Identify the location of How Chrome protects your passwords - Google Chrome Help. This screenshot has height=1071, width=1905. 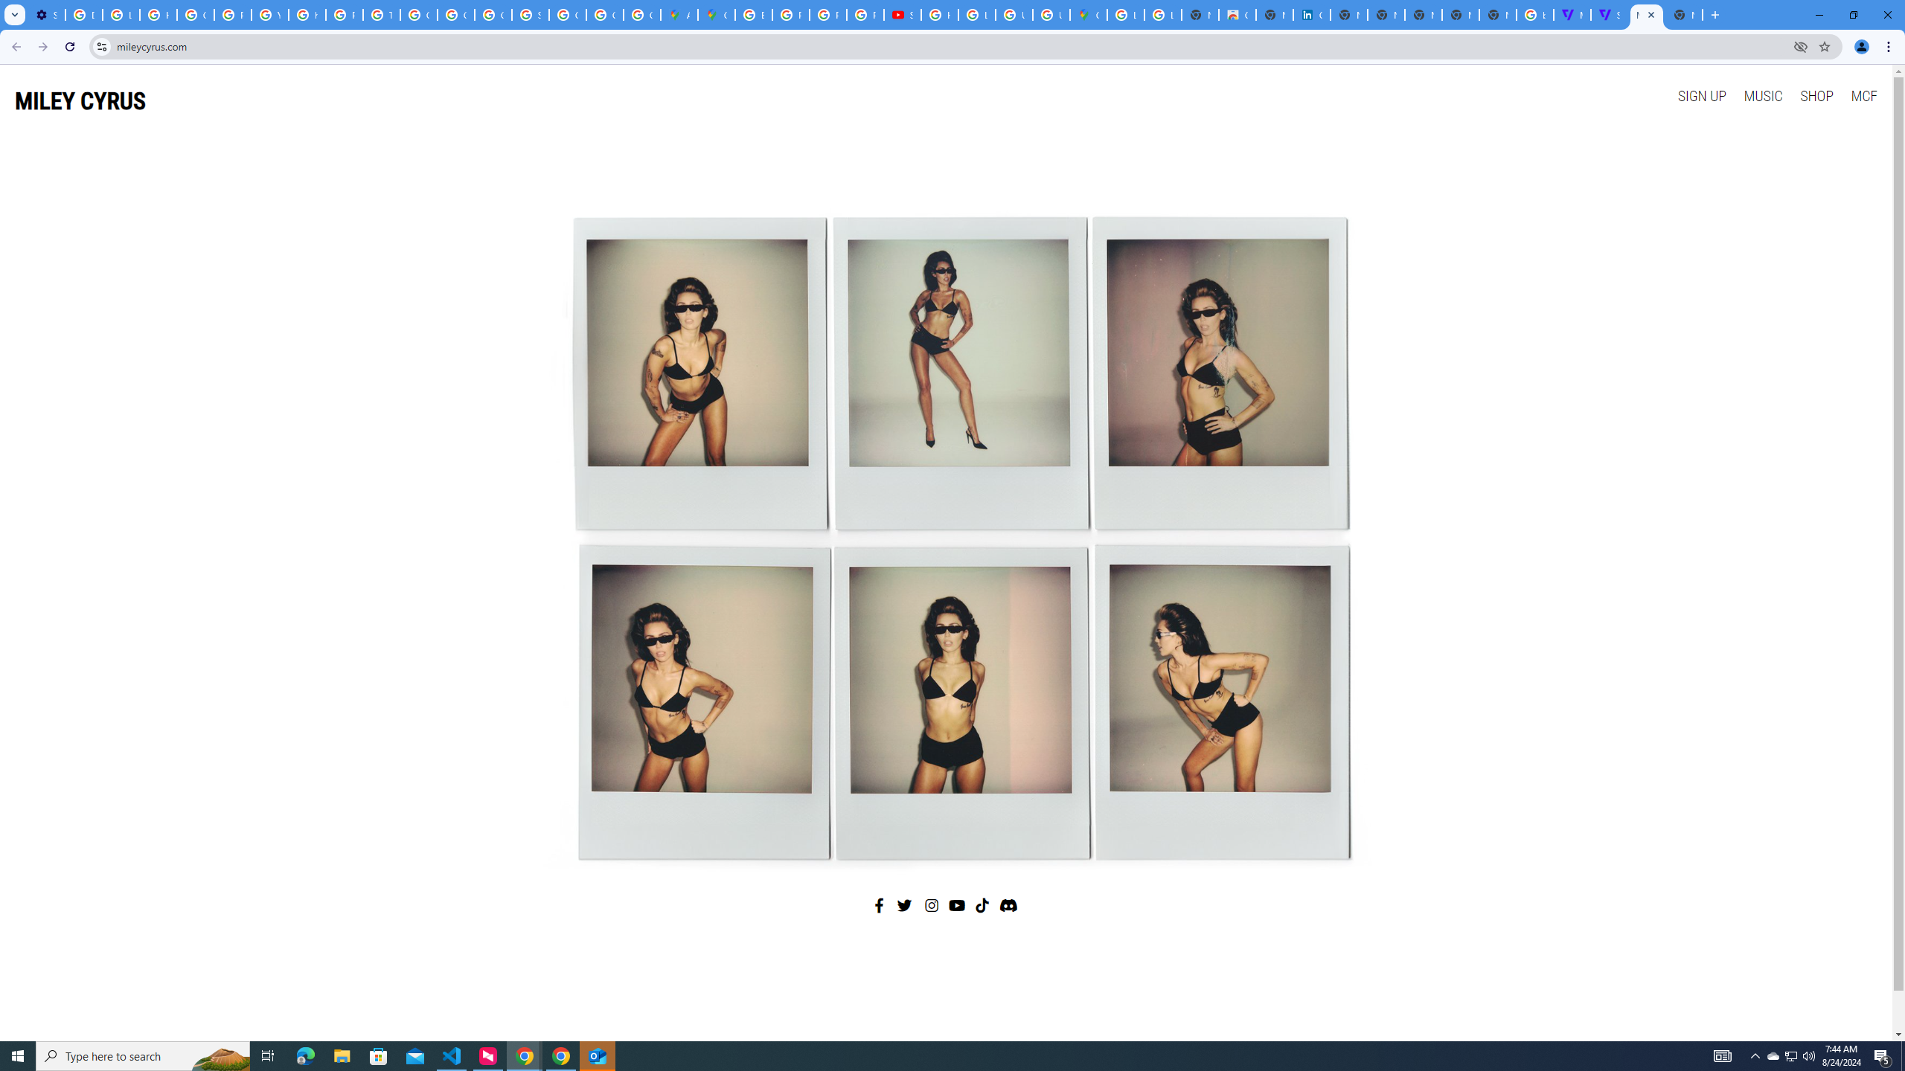
(939, 15).